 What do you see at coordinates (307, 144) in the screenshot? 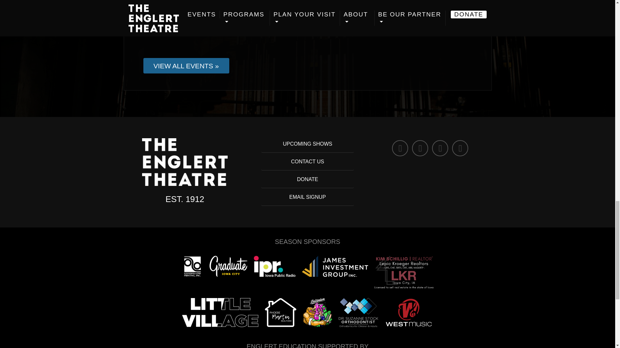
I see `UPCOMING SHOWS` at bounding box center [307, 144].